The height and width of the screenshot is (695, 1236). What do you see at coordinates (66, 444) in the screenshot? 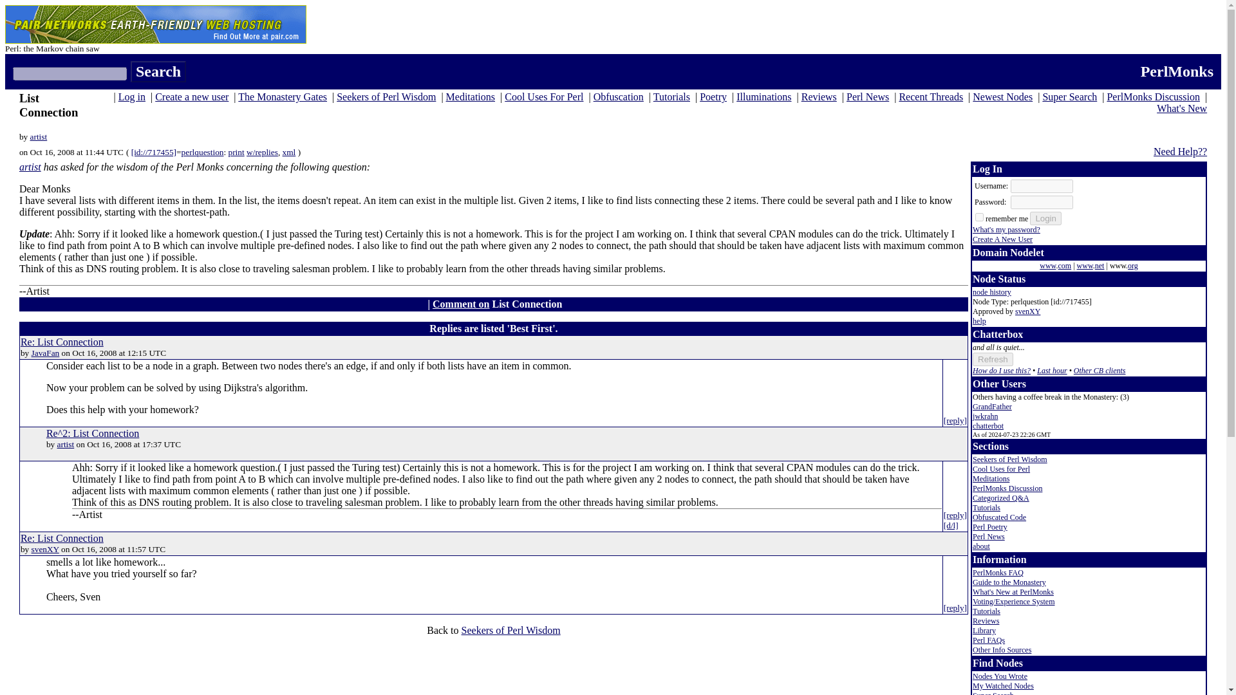
I see `artist` at bounding box center [66, 444].